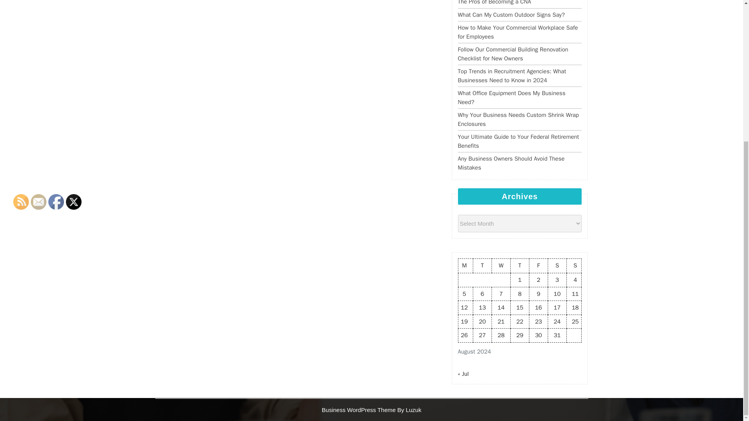  Describe the element at coordinates (38, 201) in the screenshot. I see `Follow by Email` at that location.